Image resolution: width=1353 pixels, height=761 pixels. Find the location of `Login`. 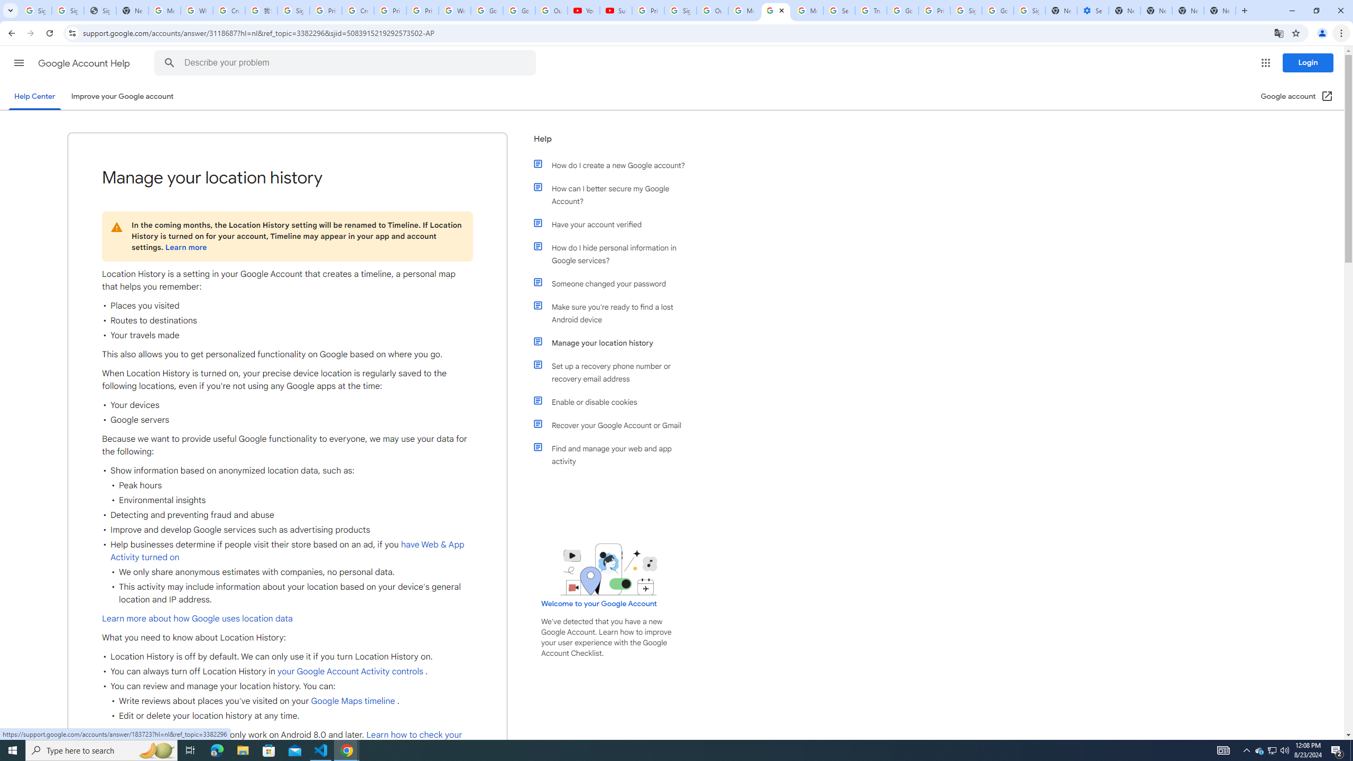

Login is located at coordinates (1308, 62).